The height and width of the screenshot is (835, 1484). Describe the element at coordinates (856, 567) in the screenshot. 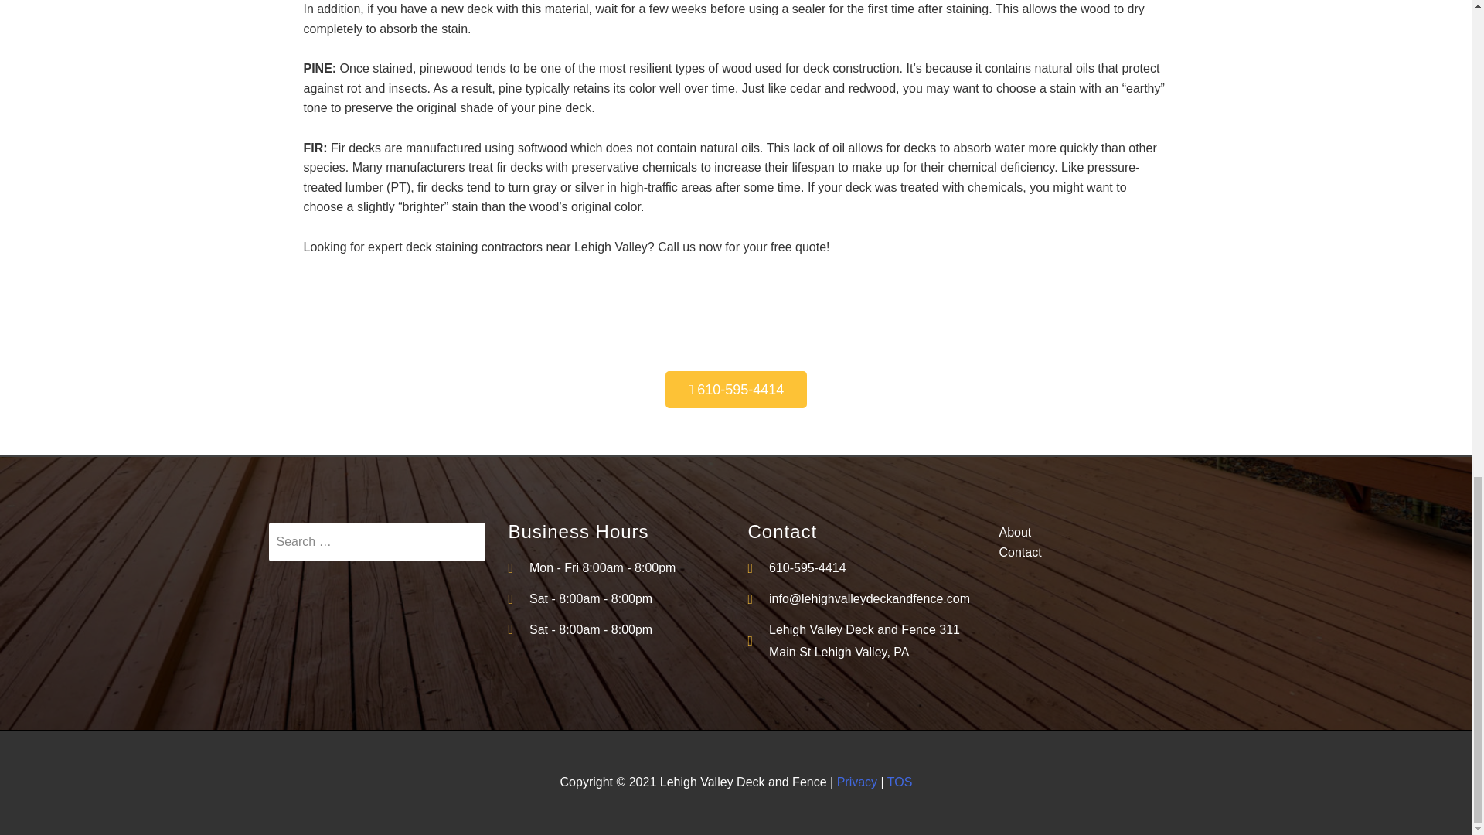

I see `610-595-4414` at that location.